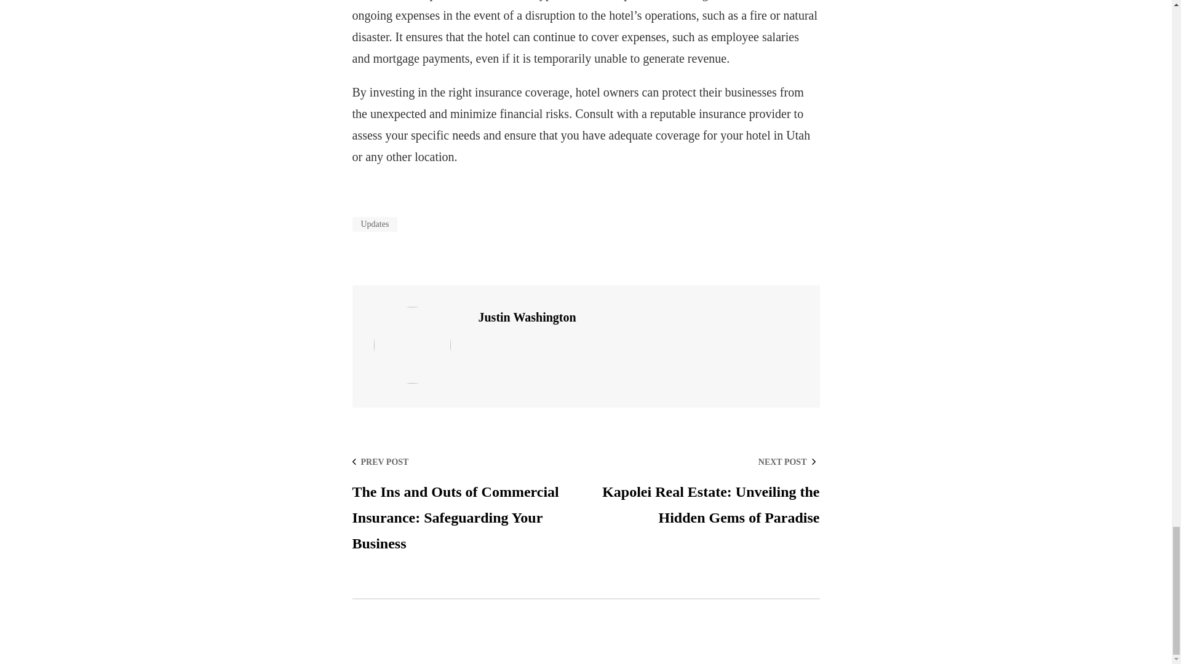 Image resolution: width=1181 pixels, height=664 pixels. I want to click on Updates, so click(374, 224).